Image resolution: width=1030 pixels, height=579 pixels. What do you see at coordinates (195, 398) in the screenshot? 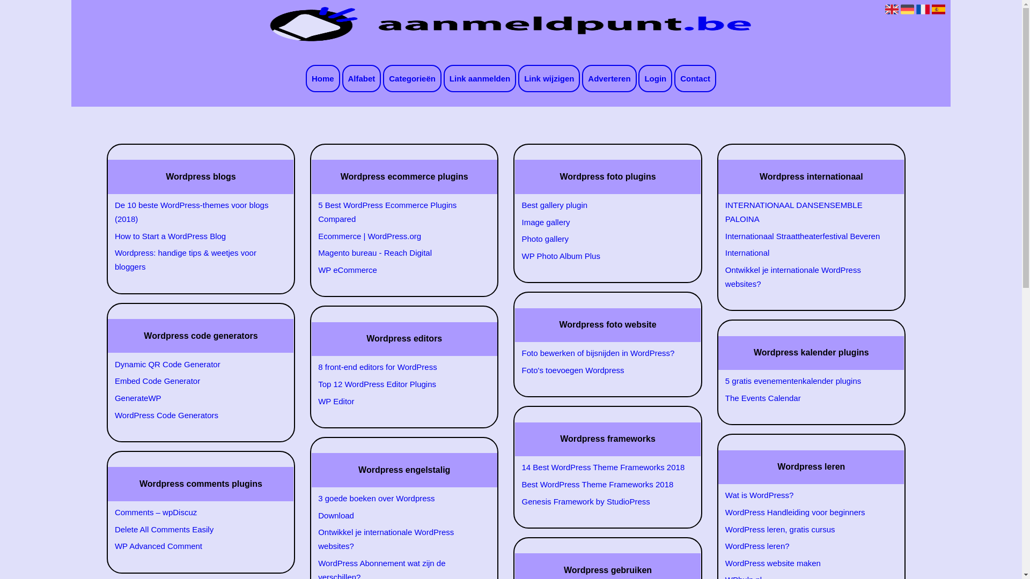
I see `GenerateWP` at bounding box center [195, 398].